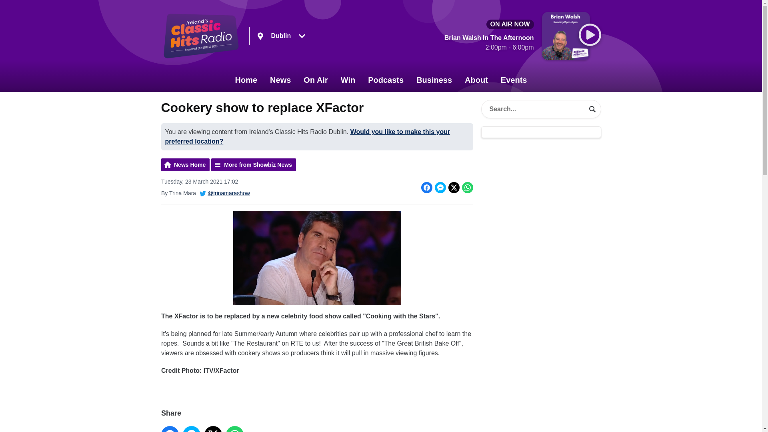 The height and width of the screenshot is (432, 768). What do you see at coordinates (489, 44) in the screenshot?
I see `Brian Walsh In The Afternoon` at bounding box center [489, 44].